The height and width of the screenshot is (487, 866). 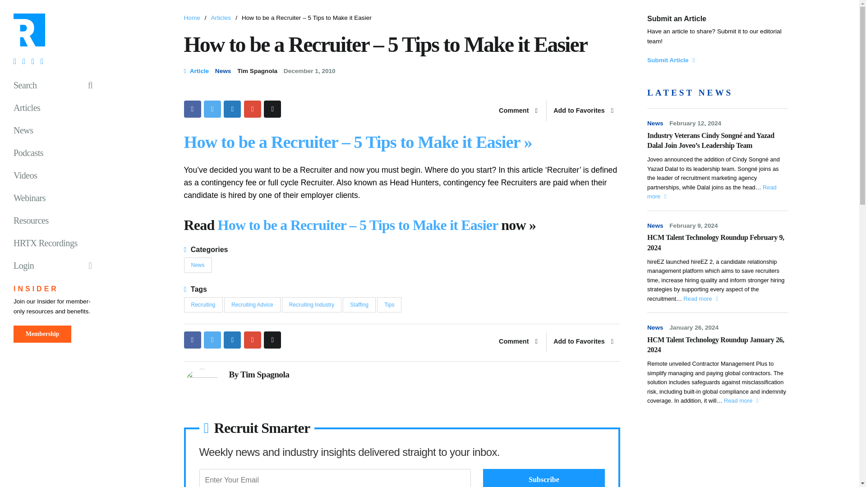 What do you see at coordinates (311, 305) in the screenshot?
I see `Recruiting Industry` at bounding box center [311, 305].